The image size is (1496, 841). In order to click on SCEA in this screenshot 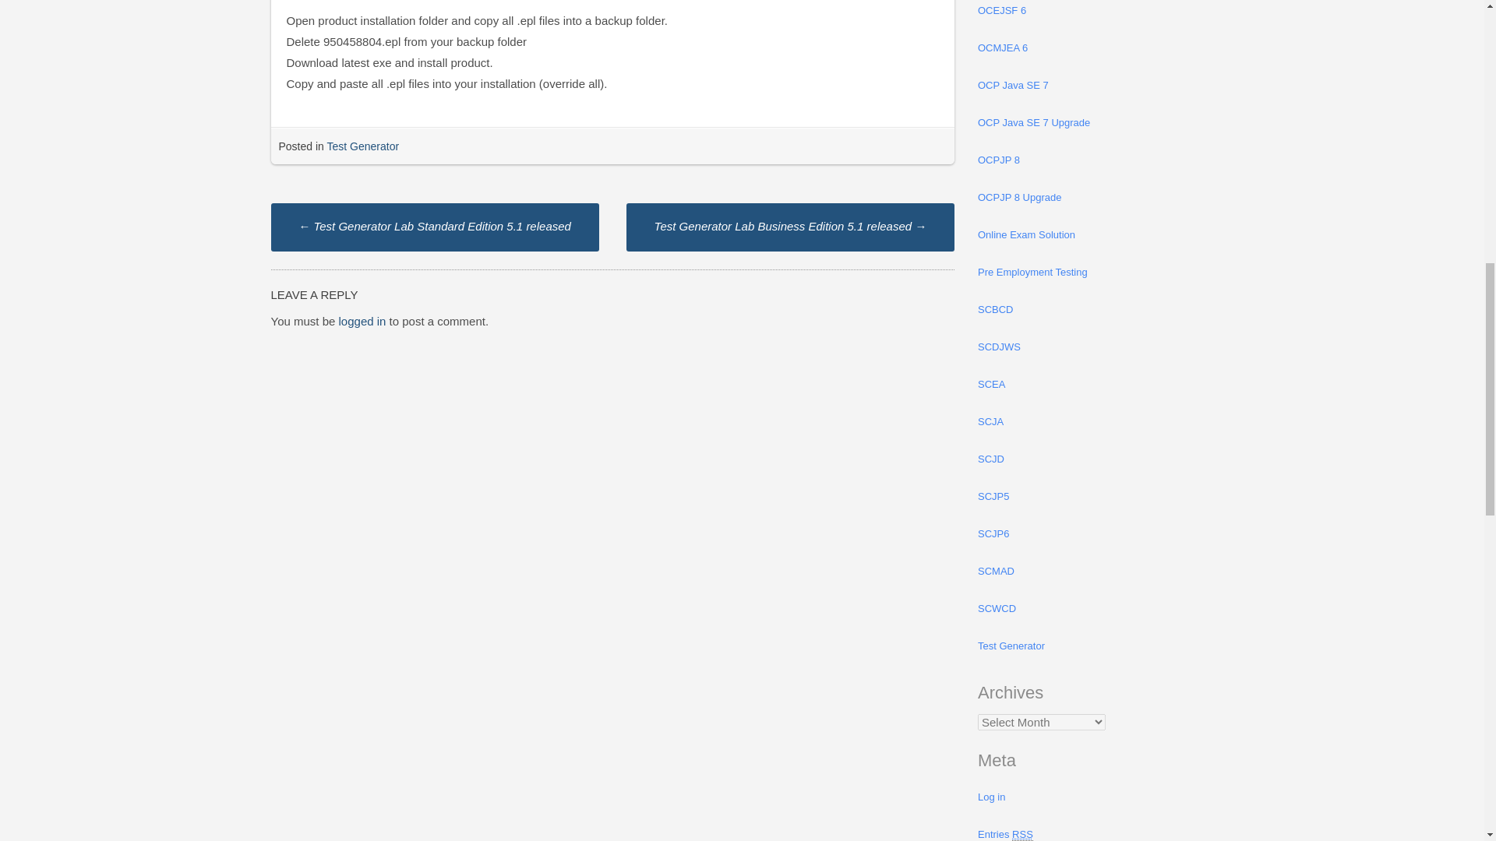, I will do `click(1085, 385)`.